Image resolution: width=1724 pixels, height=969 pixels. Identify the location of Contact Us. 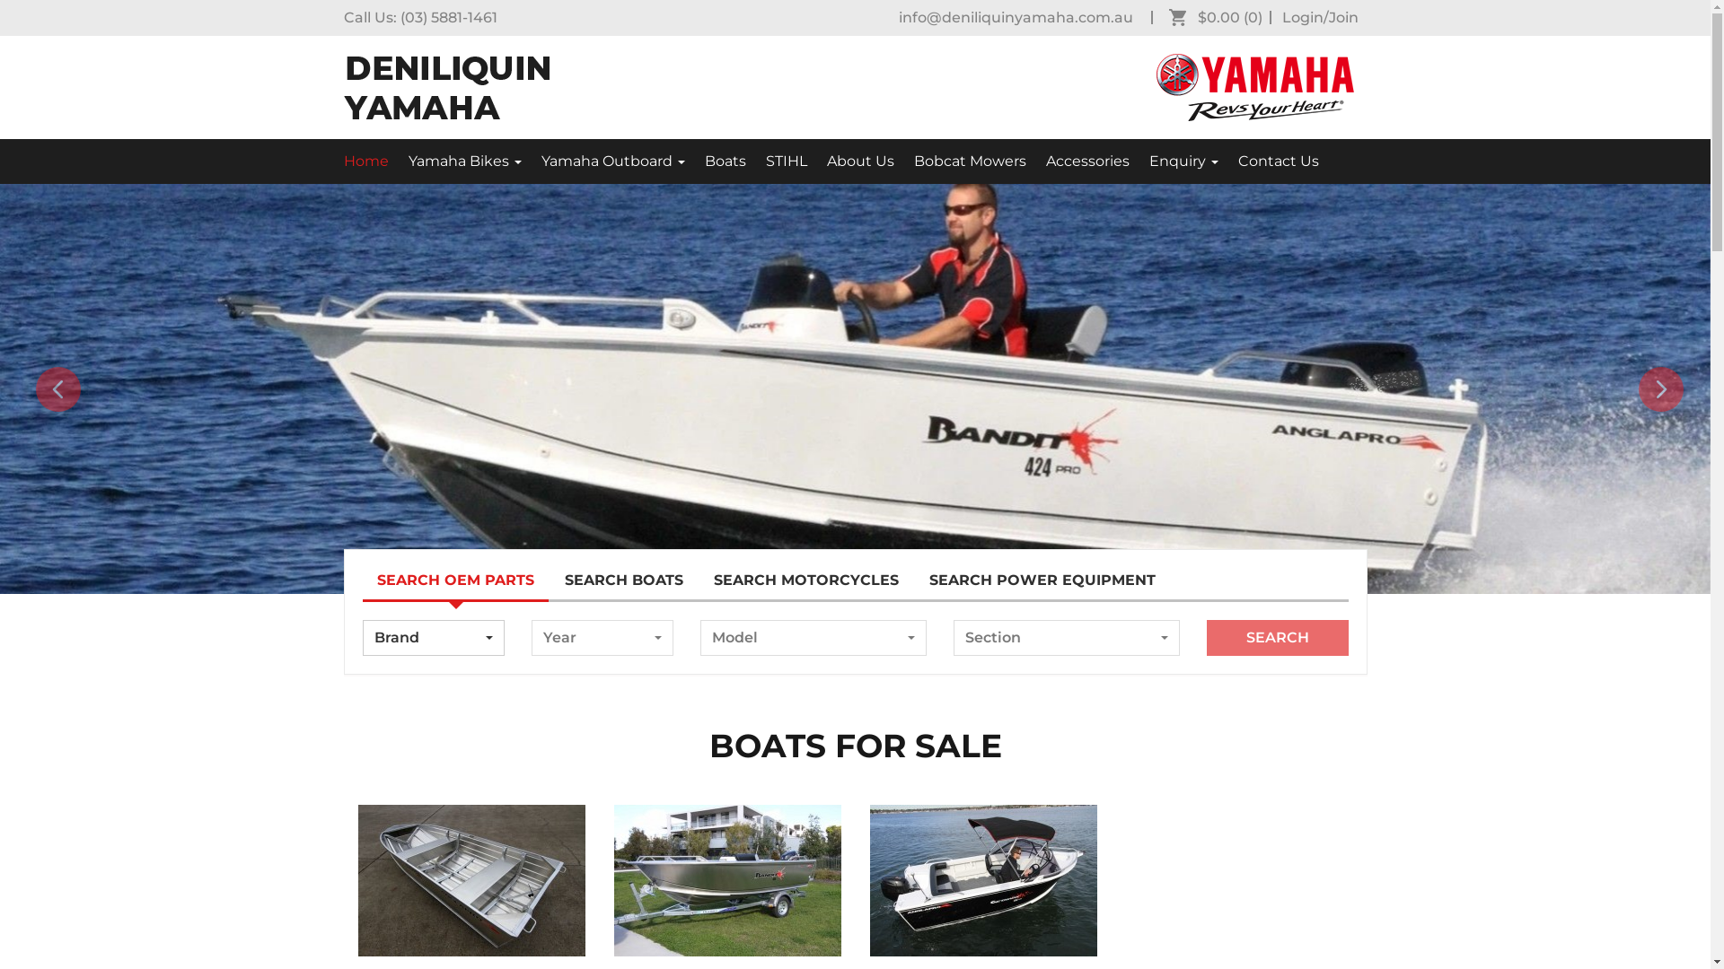
(1279, 161).